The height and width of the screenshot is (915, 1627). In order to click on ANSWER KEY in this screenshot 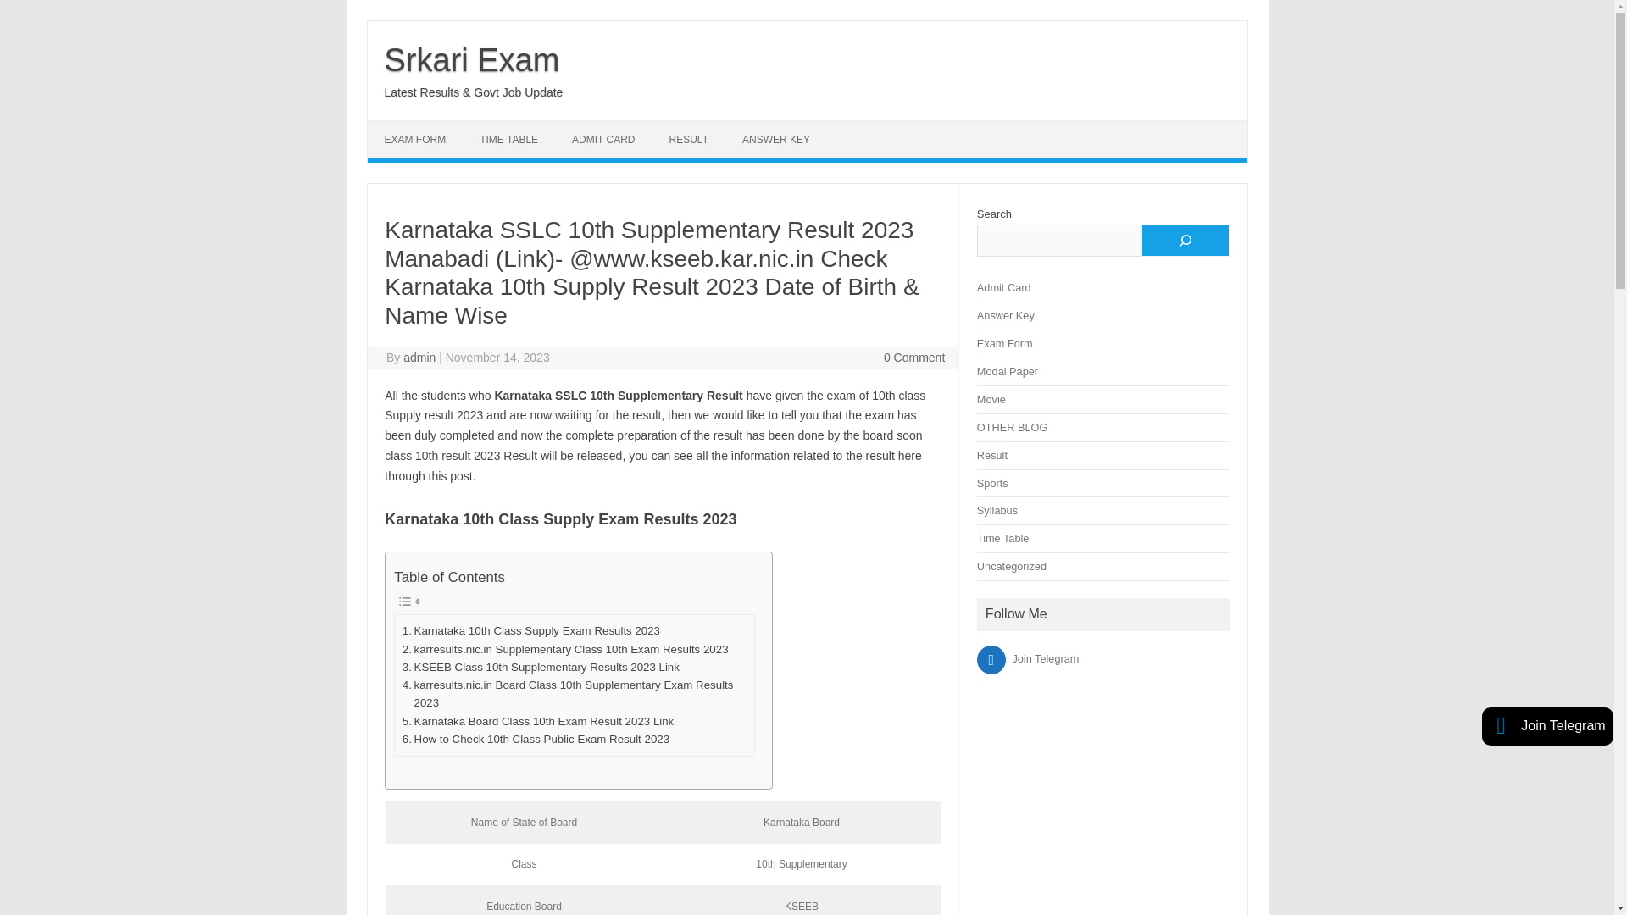, I will do `click(776, 139)`.